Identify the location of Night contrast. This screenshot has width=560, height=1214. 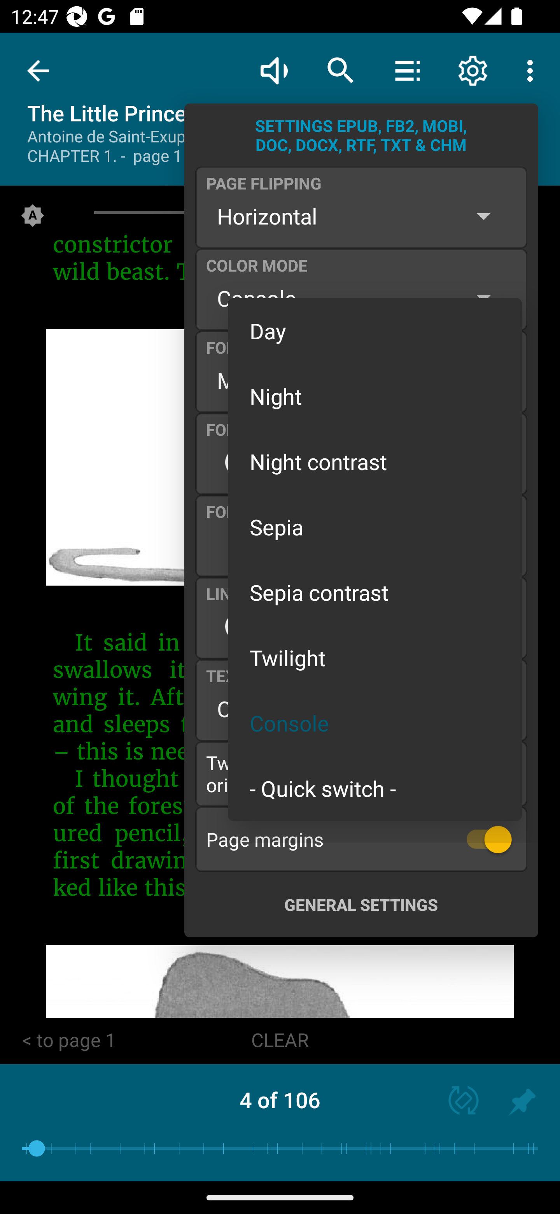
(375, 461).